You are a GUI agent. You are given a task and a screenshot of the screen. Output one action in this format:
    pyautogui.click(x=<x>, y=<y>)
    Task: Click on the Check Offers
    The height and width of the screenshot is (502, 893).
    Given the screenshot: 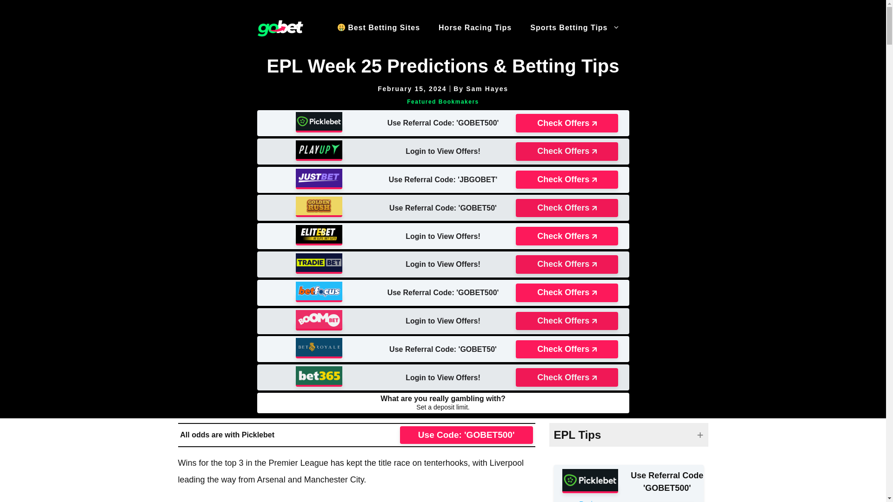 What is the action you would take?
    pyautogui.click(x=566, y=236)
    